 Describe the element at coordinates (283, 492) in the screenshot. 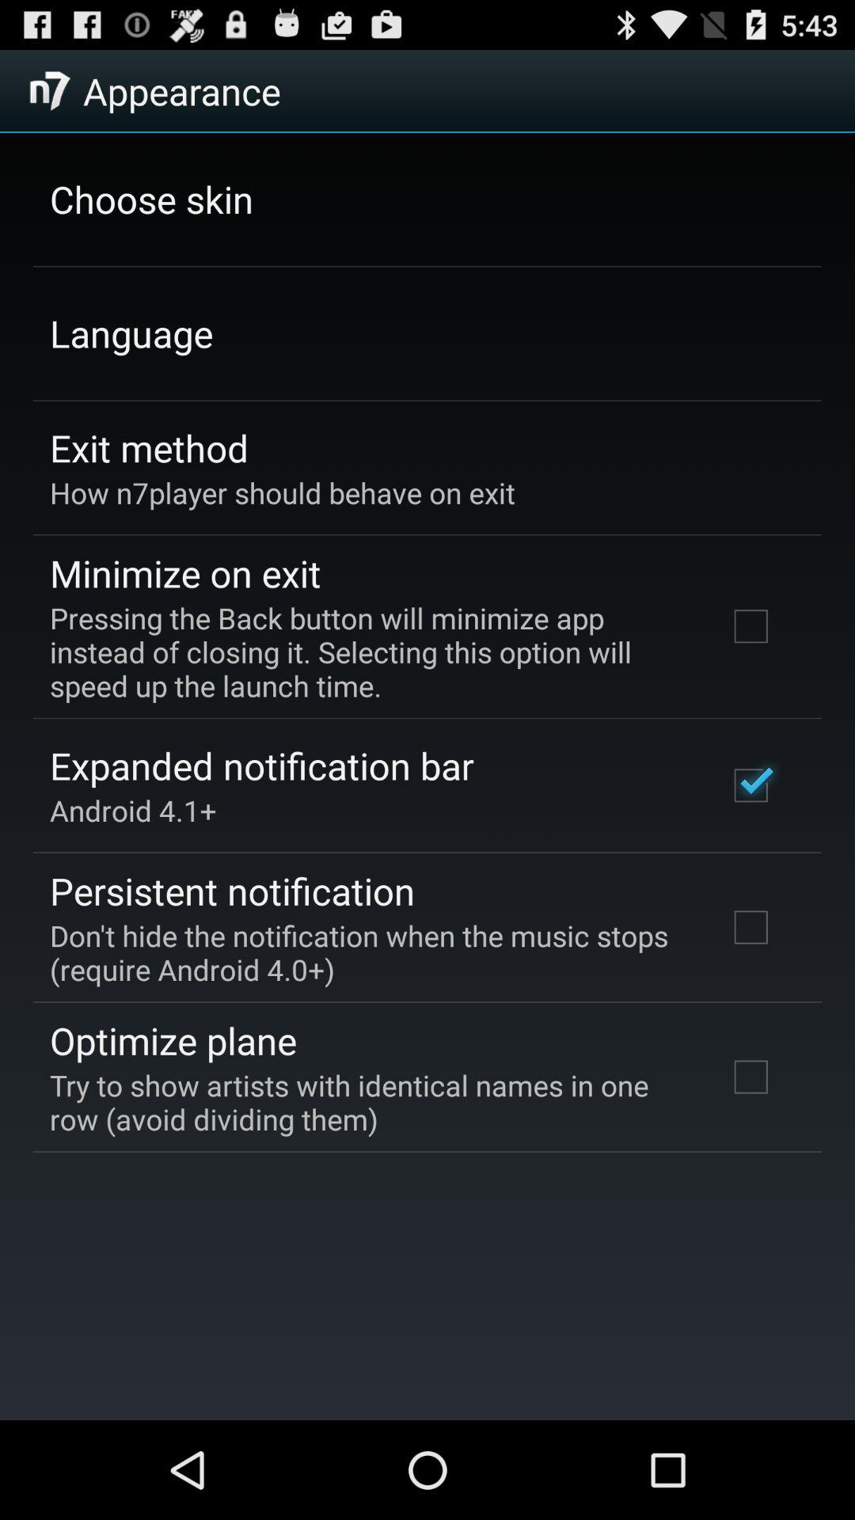

I see `tap the how n7player should app` at that location.